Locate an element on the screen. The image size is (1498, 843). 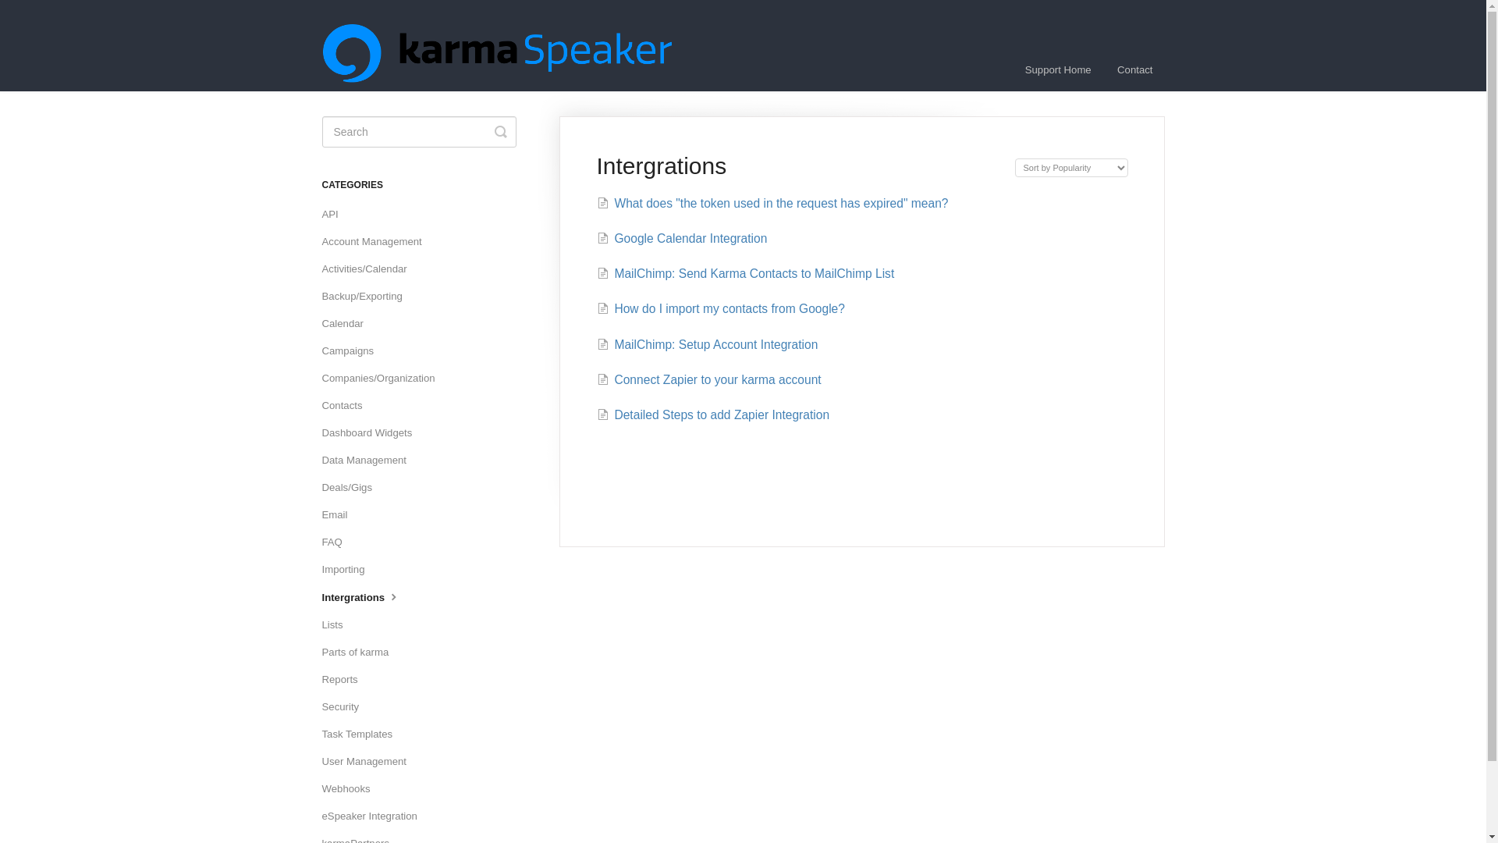
MailChimp: Setup Account Integration is located at coordinates (707, 345).